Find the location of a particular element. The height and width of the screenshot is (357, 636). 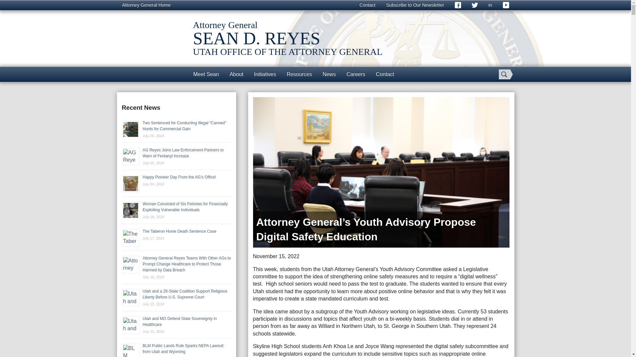

YouTube is located at coordinates (506, 5).